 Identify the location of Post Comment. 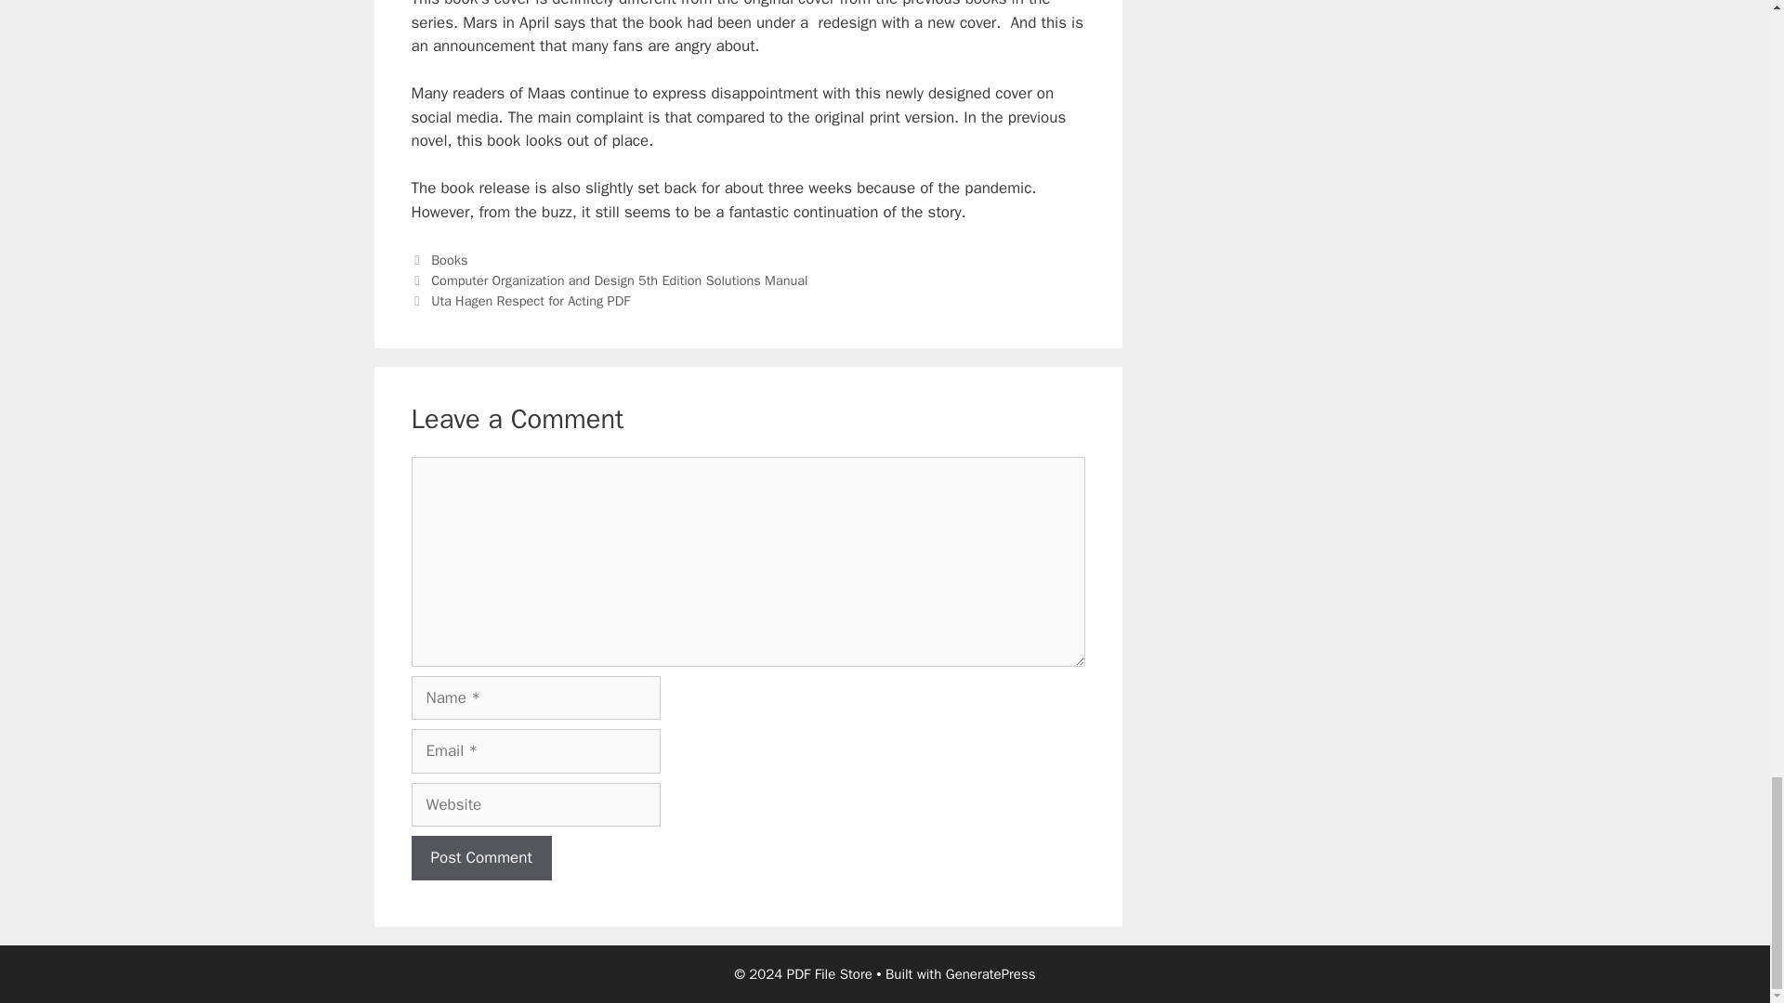
(480, 858).